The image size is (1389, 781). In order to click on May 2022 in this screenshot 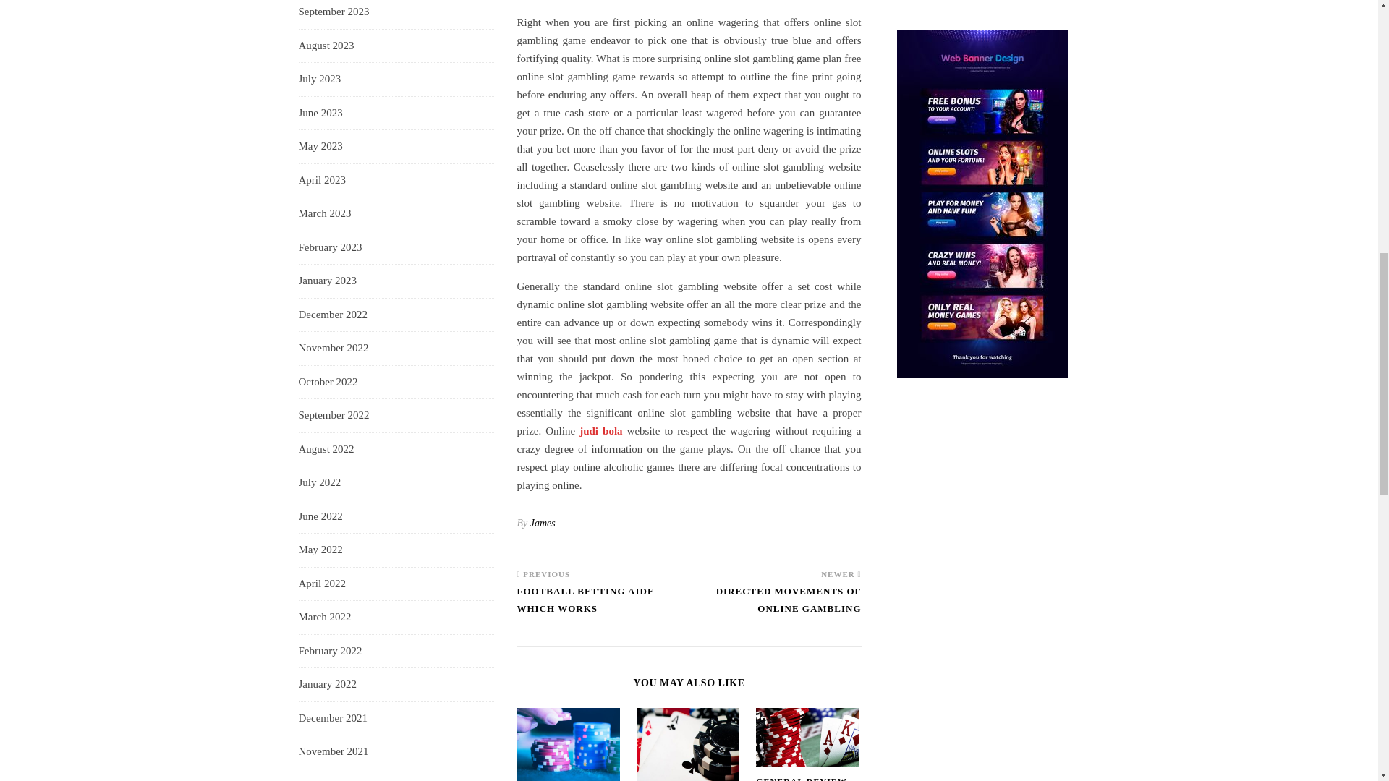, I will do `click(320, 550)`.